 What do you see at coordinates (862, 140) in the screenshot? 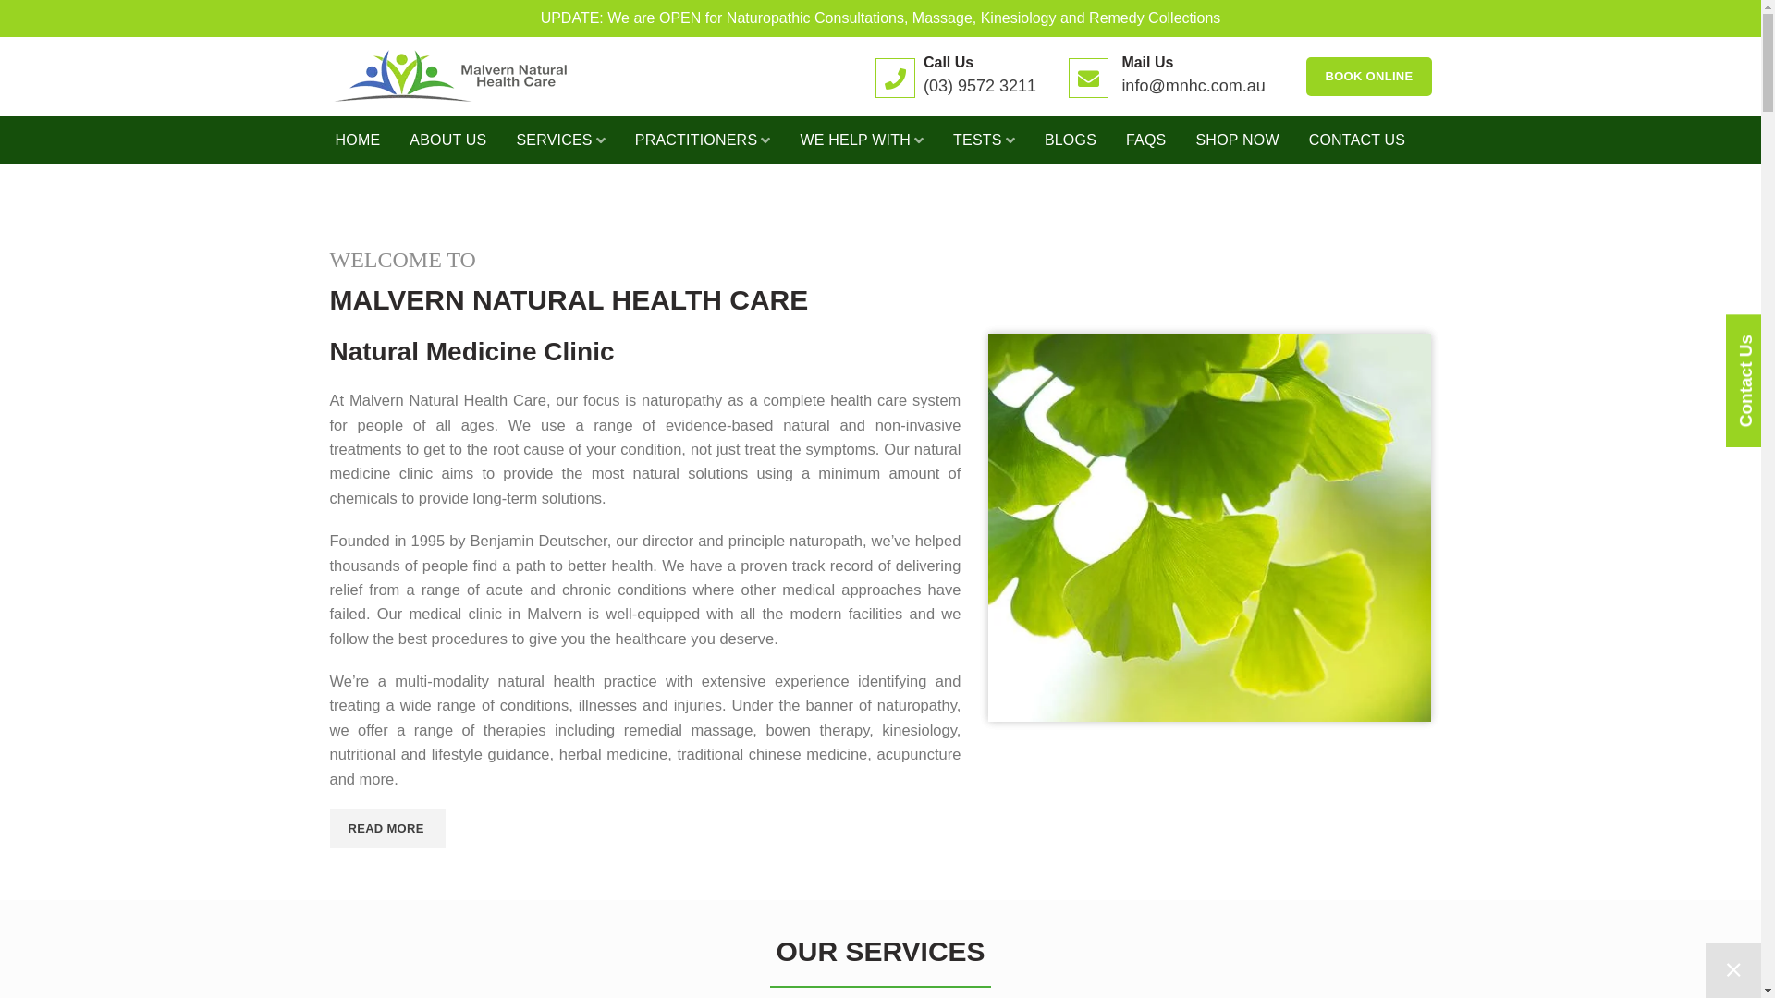
I see `WE HELP WITH` at bounding box center [862, 140].